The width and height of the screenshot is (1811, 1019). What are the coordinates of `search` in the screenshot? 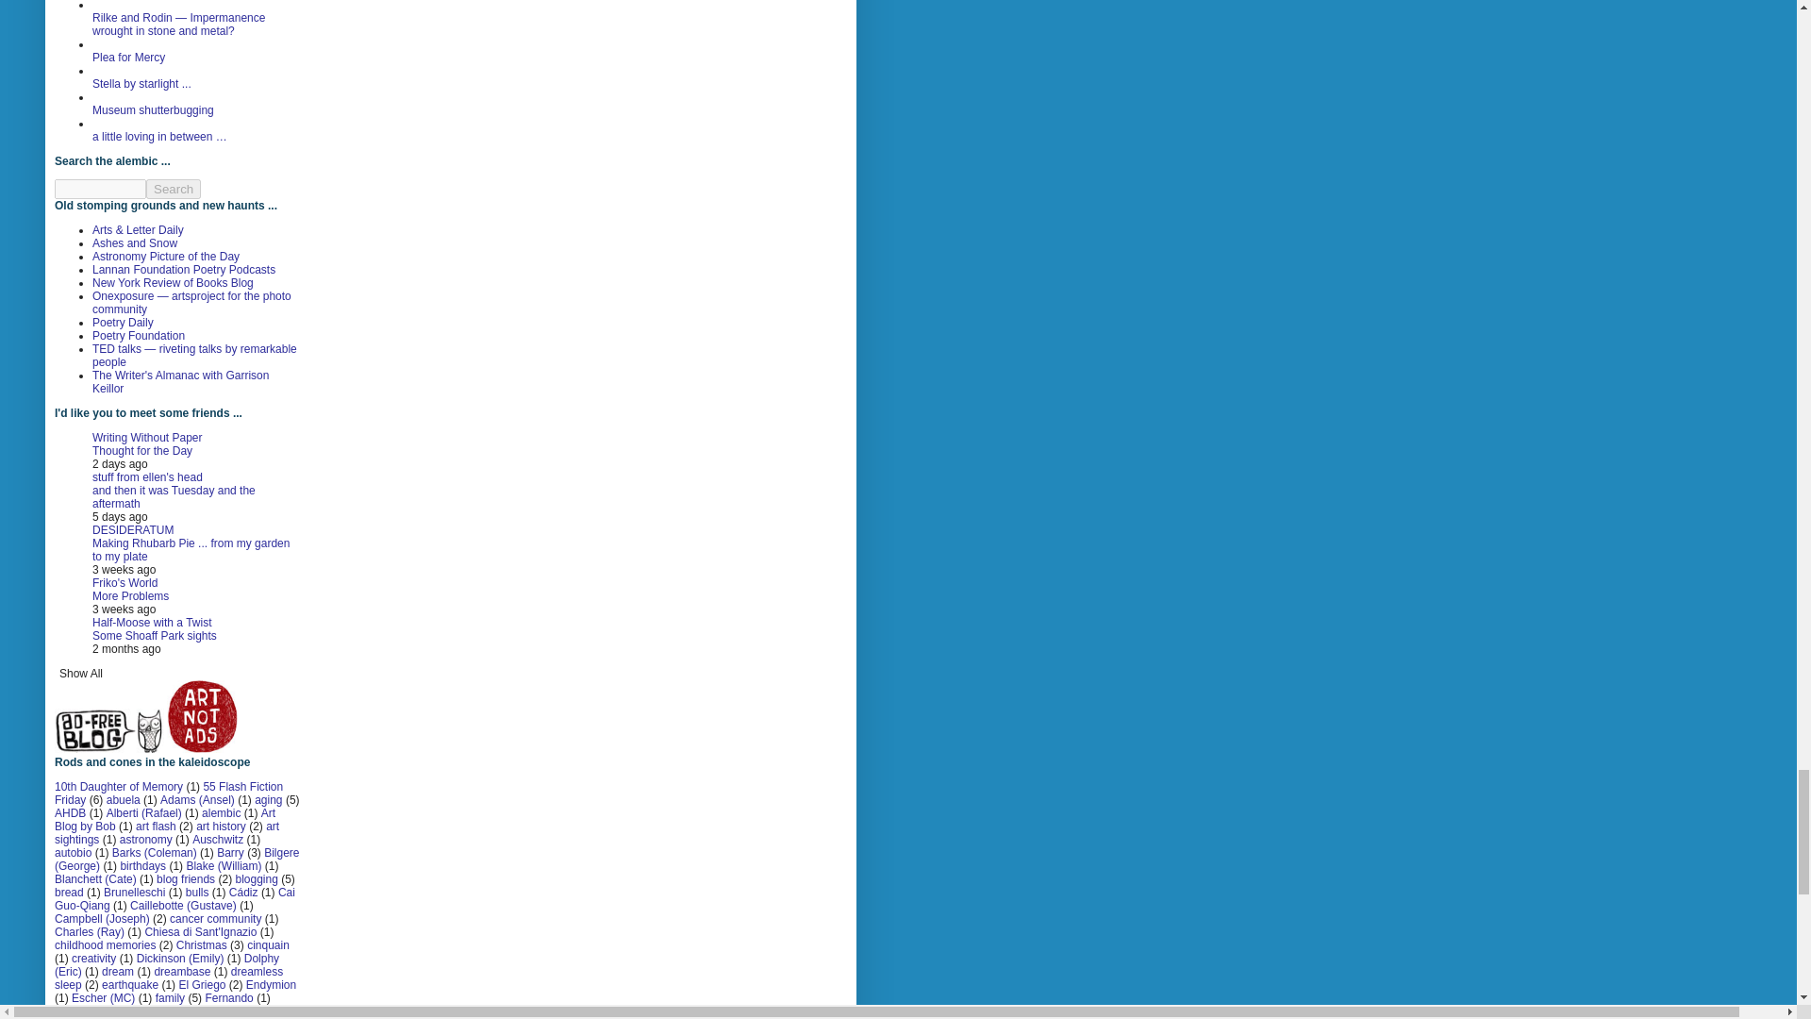 It's located at (174, 189).